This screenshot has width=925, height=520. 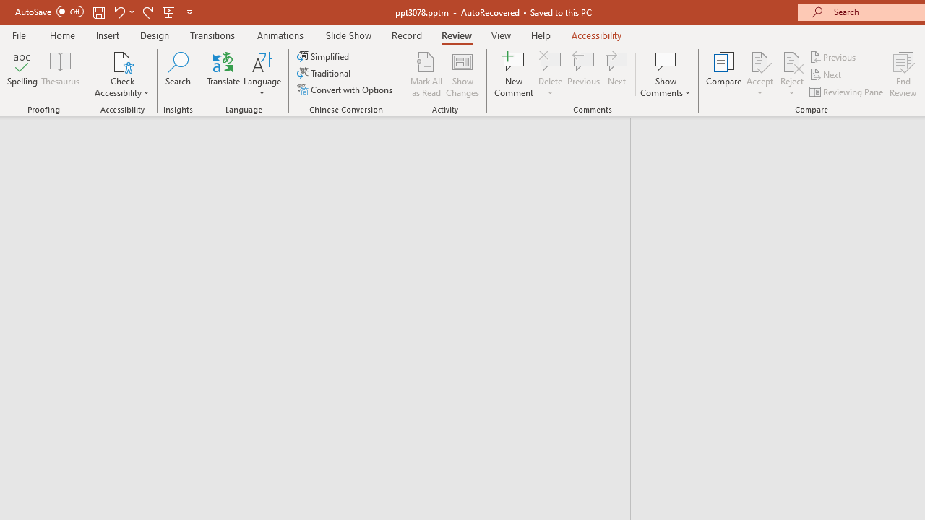 I want to click on Next, so click(x=827, y=75).